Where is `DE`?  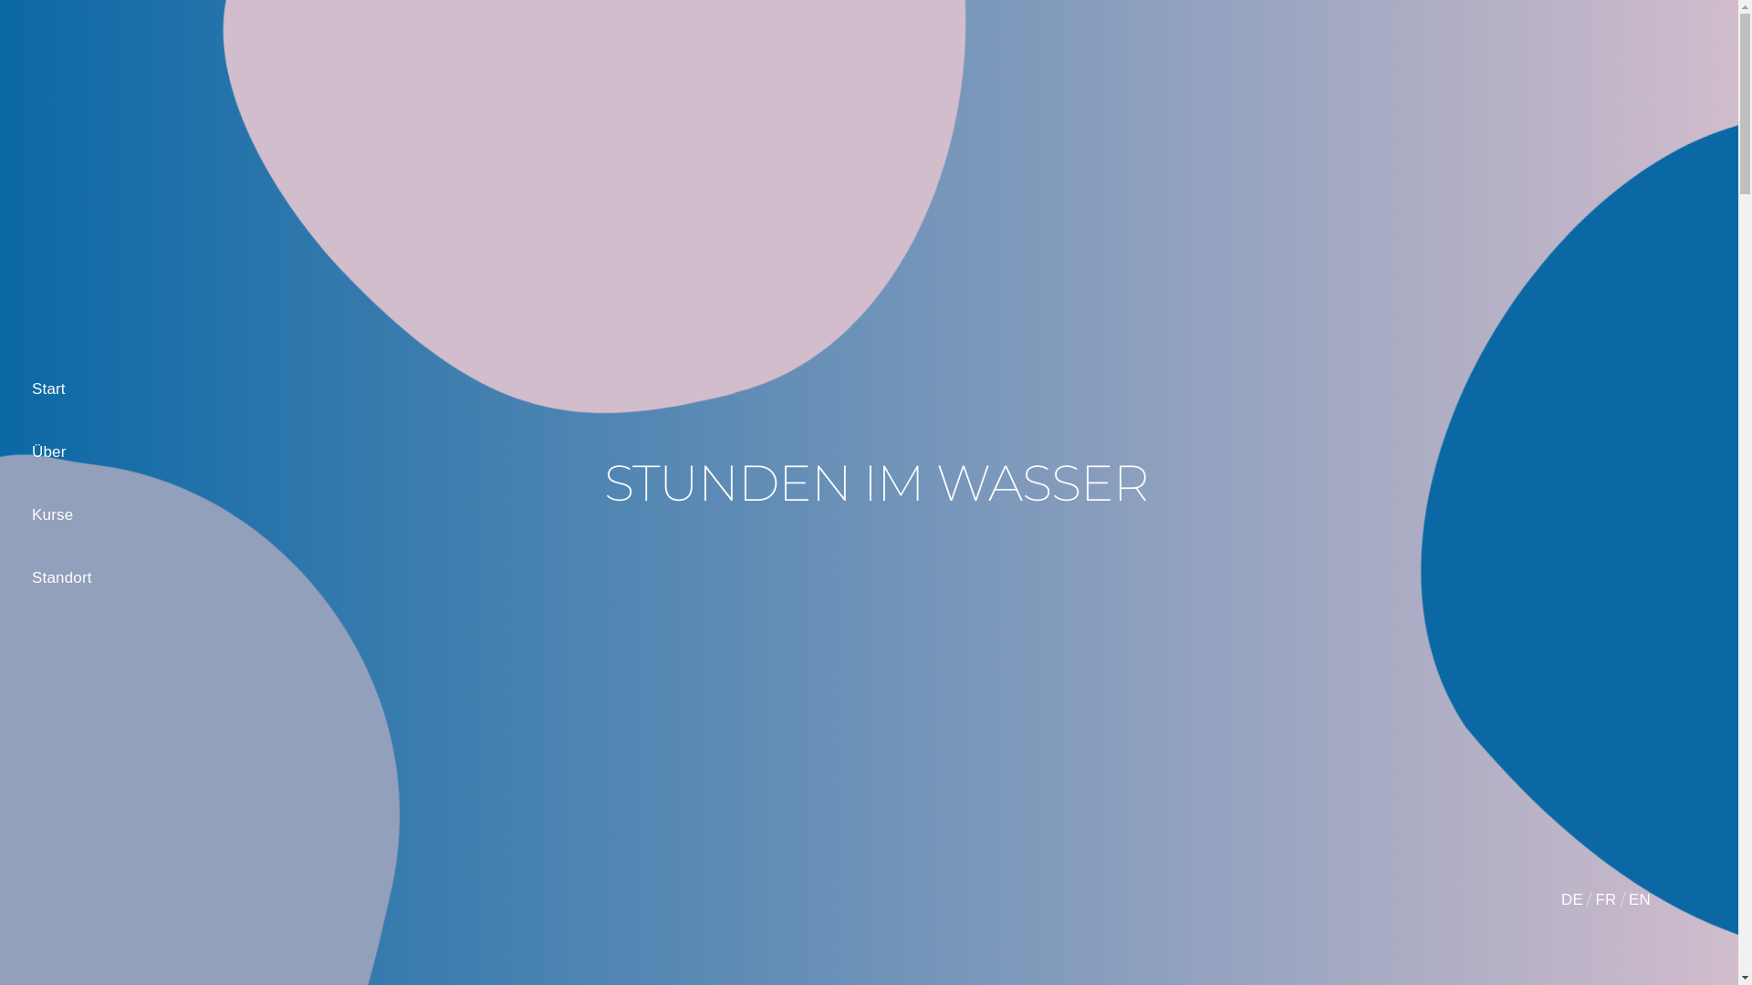 DE is located at coordinates (1572, 899).